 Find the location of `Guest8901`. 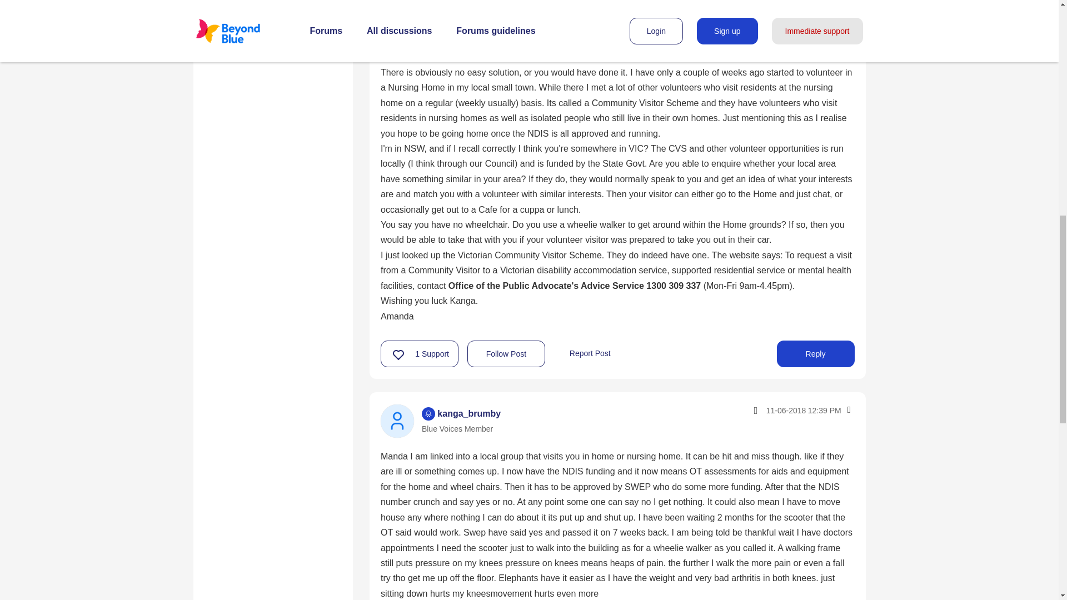

Guest8901 is located at coordinates (397, 12).